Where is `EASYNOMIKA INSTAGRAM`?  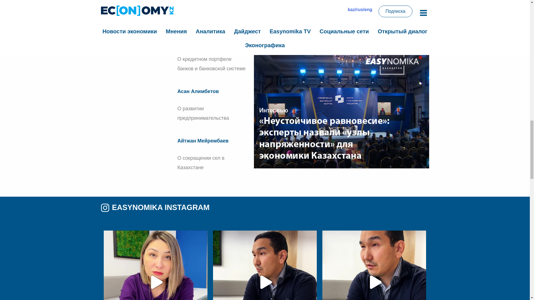 EASYNOMIKA INSTAGRAM is located at coordinates (195, 207).